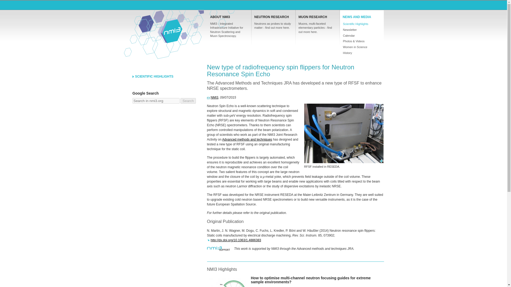 The image size is (511, 287). I want to click on NMI3 support, so click(219, 249).